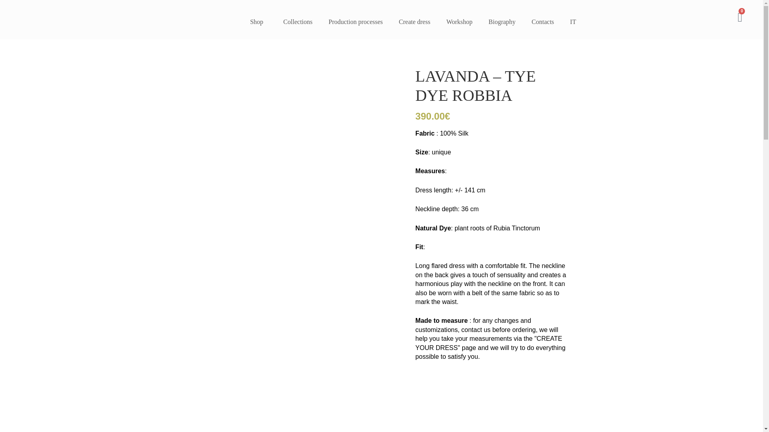 The width and height of the screenshot is (769, 432). What do you see at coordinates (414, 22) in the screenshot?
I see `Create dress` at bounding box center [414, 22].